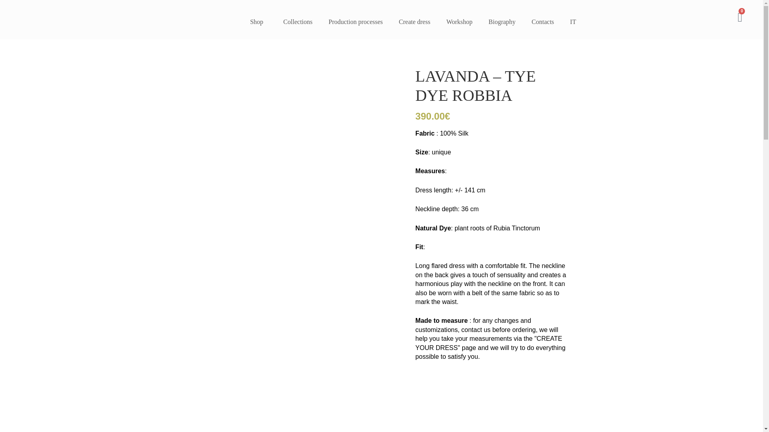 The width and height of the screenshot is (769, 432). What do you see at coordinates (414, 22) in the screenshot?
I see `Create dress` at bounding box center [414, 22].